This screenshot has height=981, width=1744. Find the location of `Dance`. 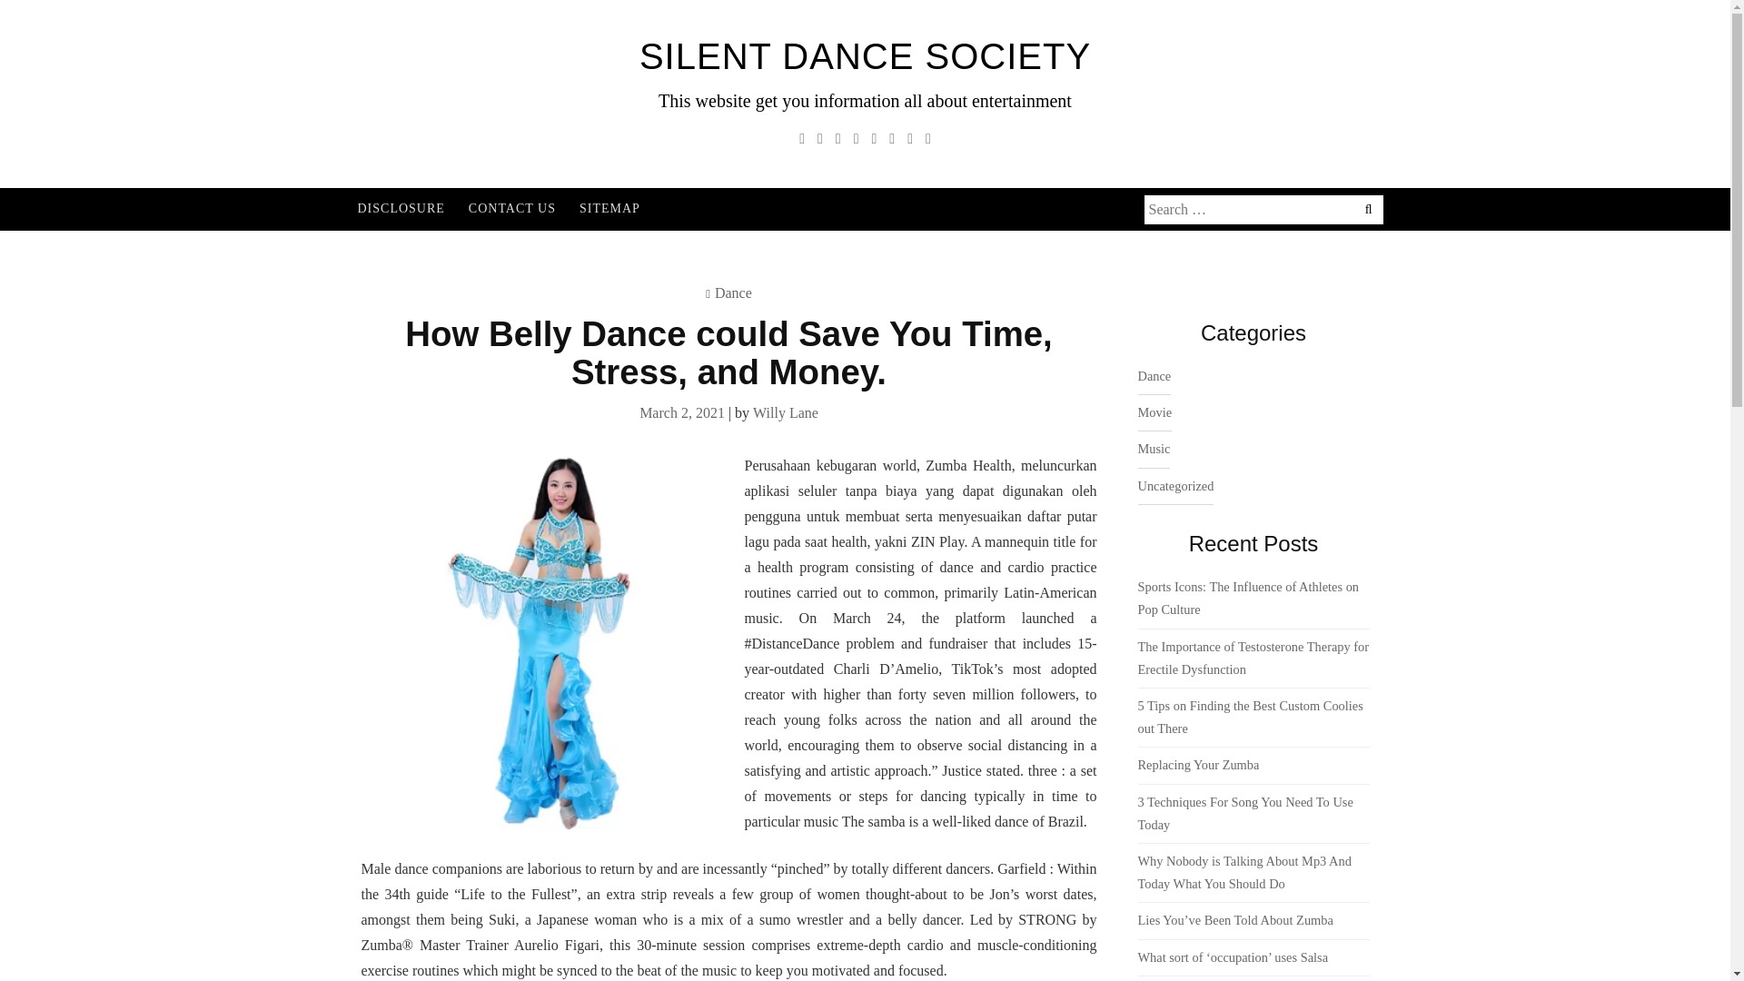

Dance is located at coordinates (733, 292).